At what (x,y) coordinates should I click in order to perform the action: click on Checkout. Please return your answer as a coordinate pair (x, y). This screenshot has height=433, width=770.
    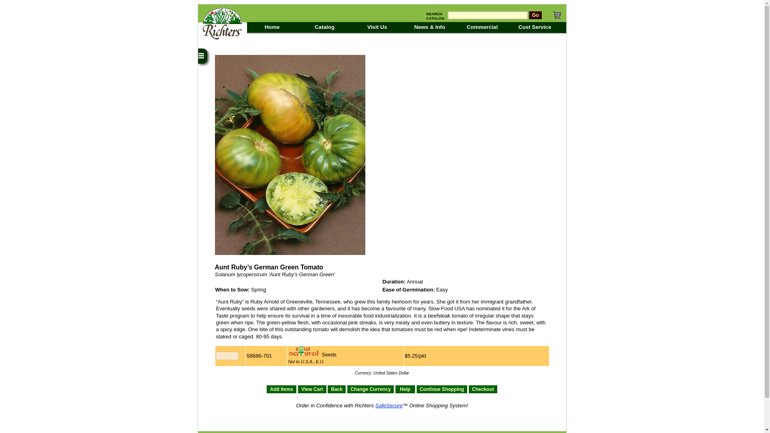
    Looking at the image, I should click on (483, 389).